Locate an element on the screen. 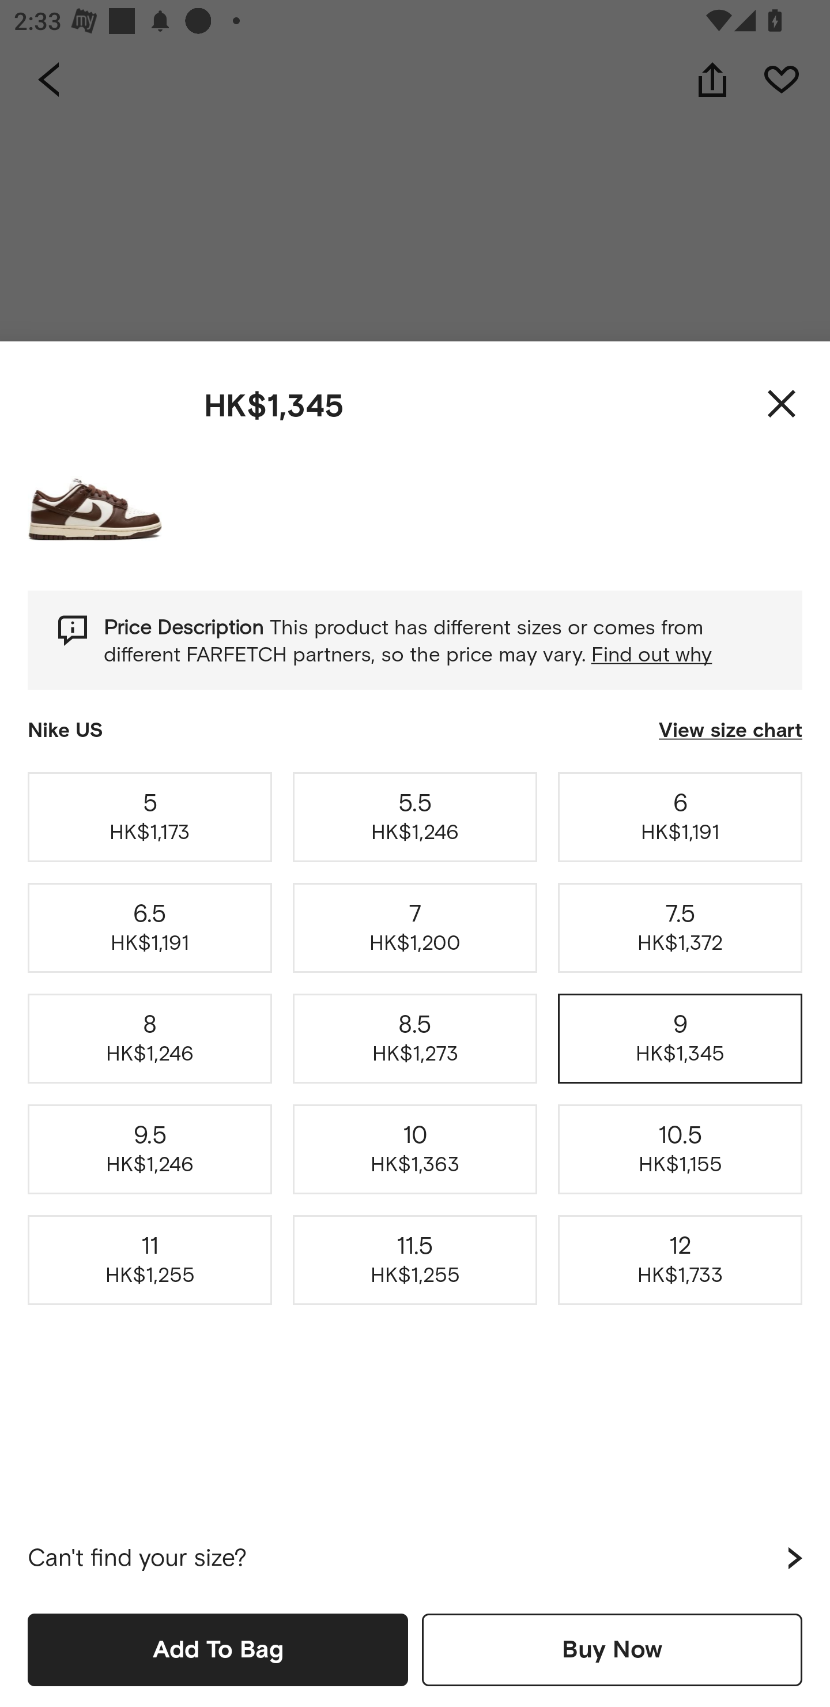 This screenshot has height=1707, width=830. Buy Now is located at coordinates (612, 1649).